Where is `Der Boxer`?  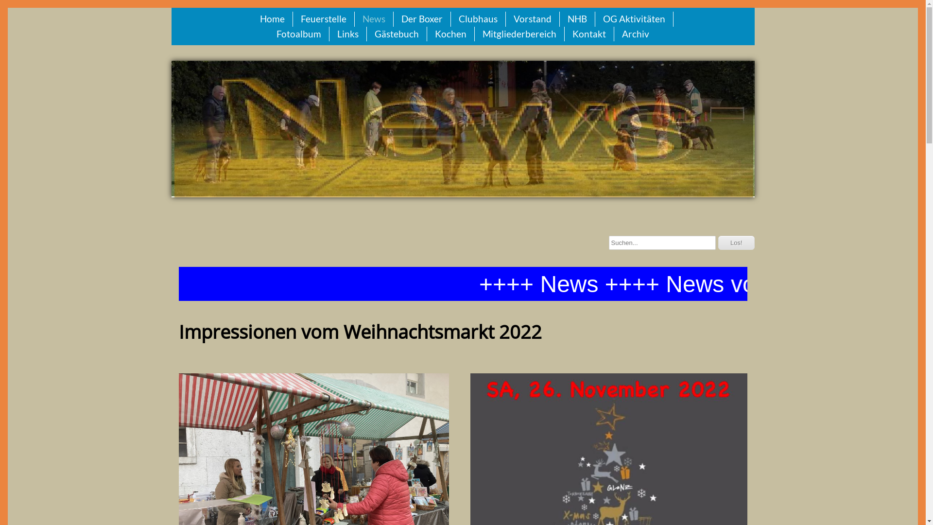 Der Boxer is located at coordinates (422, 19).